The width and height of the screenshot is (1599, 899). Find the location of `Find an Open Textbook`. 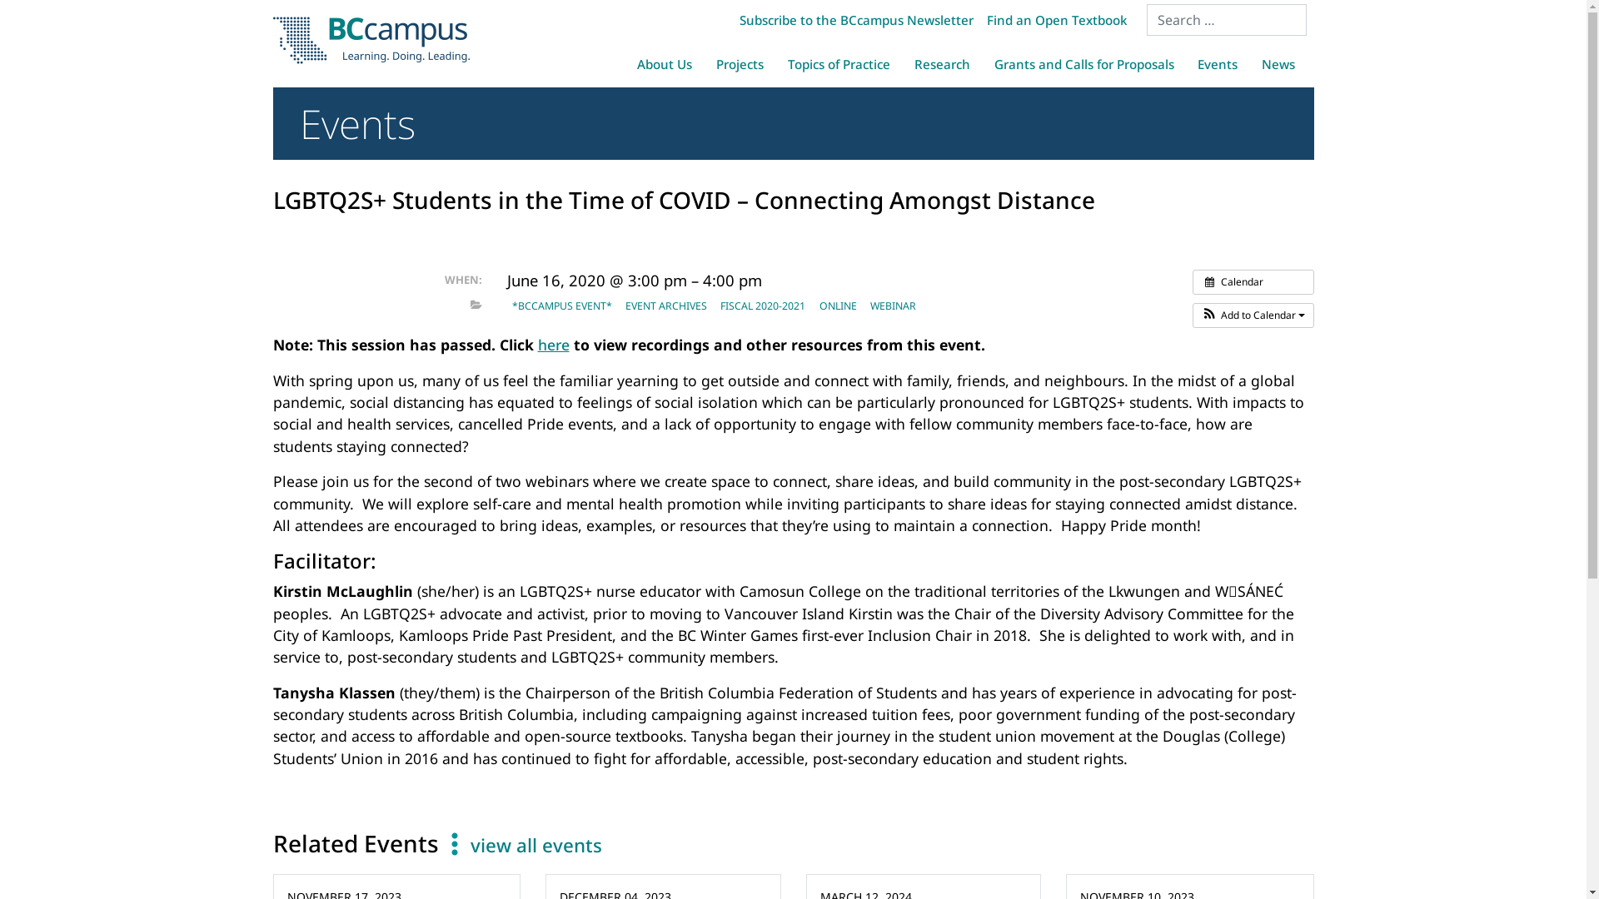

Find an Open Textbook is located at coordinates (1057, 20).